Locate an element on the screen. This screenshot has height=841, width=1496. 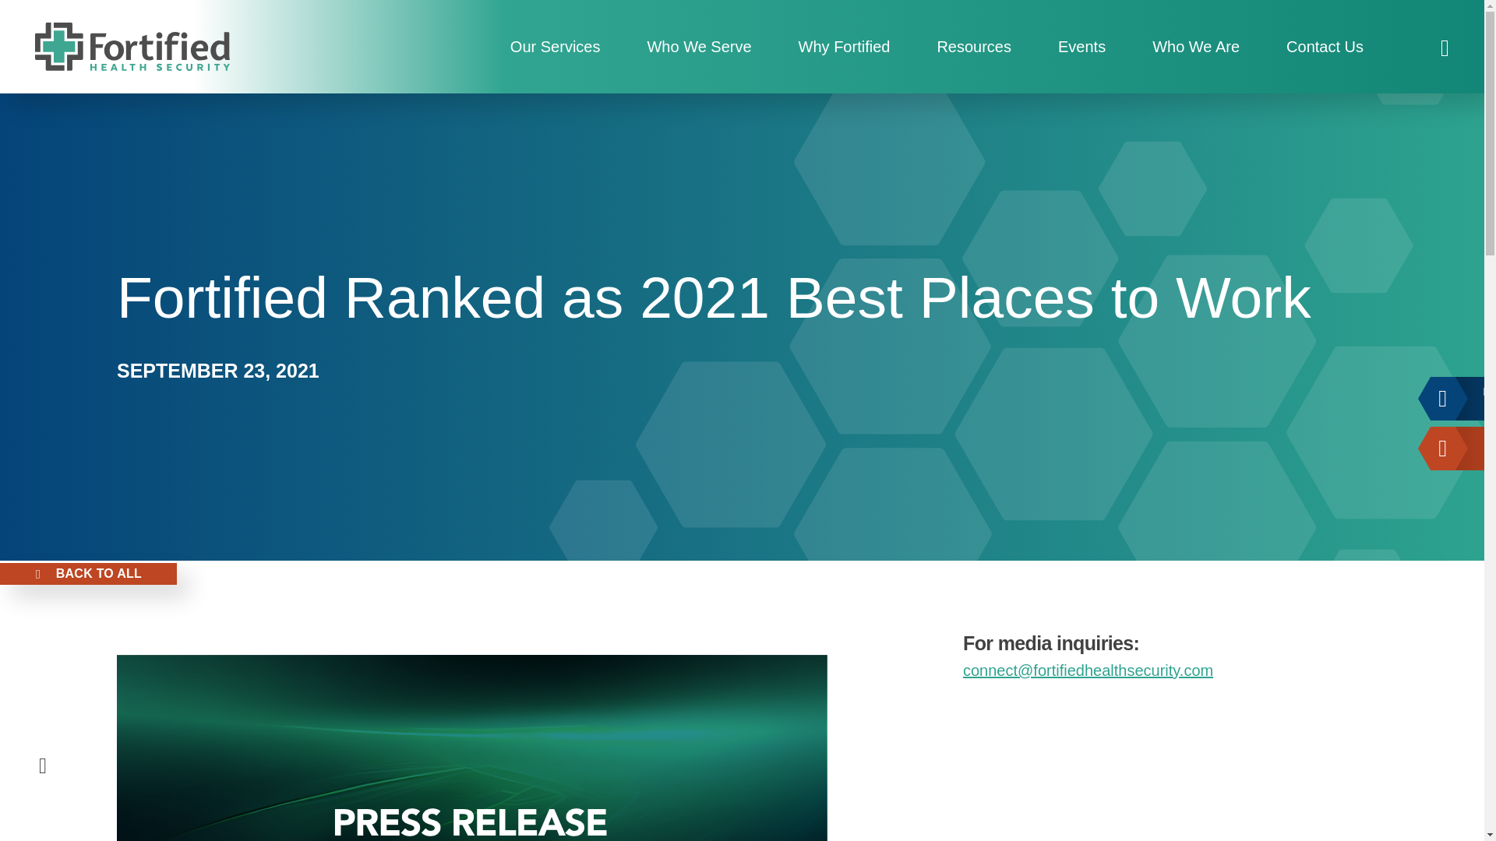
Resources is located at coordinates (974, 47).